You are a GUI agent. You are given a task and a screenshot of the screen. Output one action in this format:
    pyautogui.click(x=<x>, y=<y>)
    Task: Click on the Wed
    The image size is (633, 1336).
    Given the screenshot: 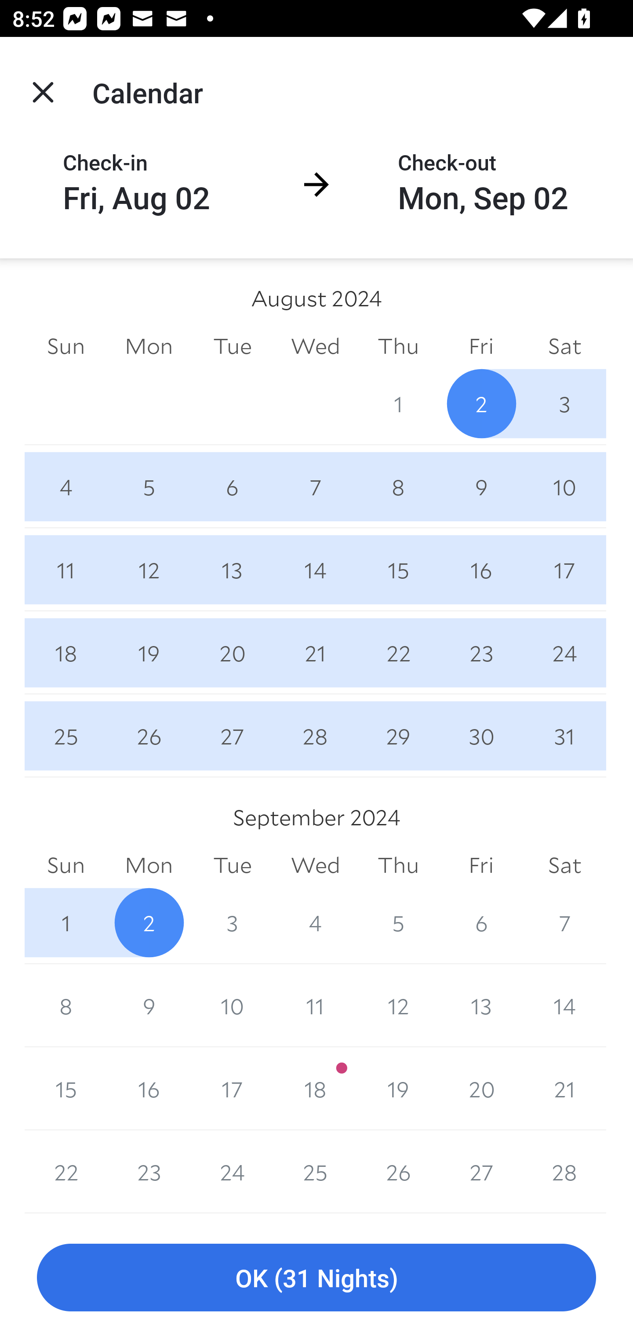 What is the action you would take?
    pyautogui.click(x=316, y=866)
    